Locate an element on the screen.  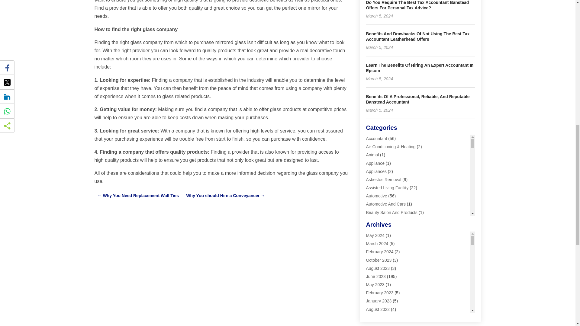
Appliances is located at coordinates (376, 171).